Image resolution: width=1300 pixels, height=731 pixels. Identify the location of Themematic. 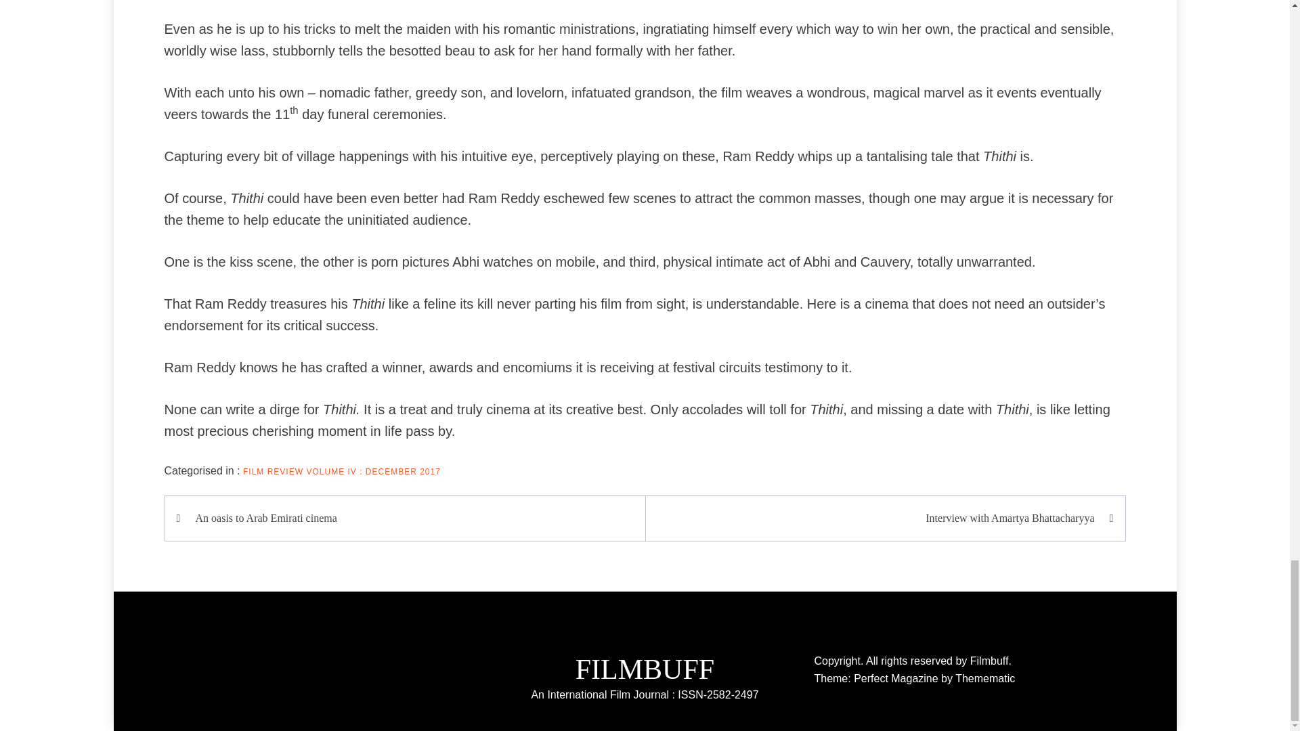
(985, 678).